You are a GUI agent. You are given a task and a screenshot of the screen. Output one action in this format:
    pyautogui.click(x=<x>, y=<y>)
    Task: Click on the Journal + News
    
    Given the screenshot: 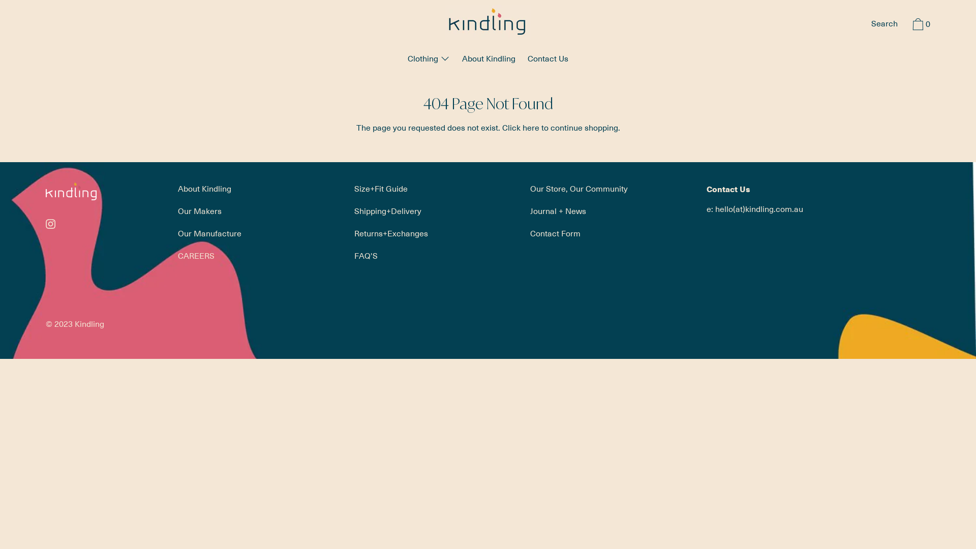 What is the action you would take?
    pyautogui.click(x=558, y=211)
    